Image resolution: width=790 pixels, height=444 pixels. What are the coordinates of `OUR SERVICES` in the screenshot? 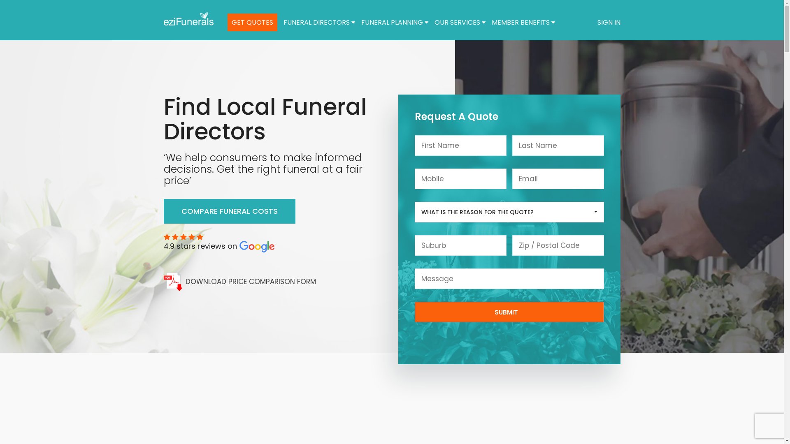 It's located at (460, 22).